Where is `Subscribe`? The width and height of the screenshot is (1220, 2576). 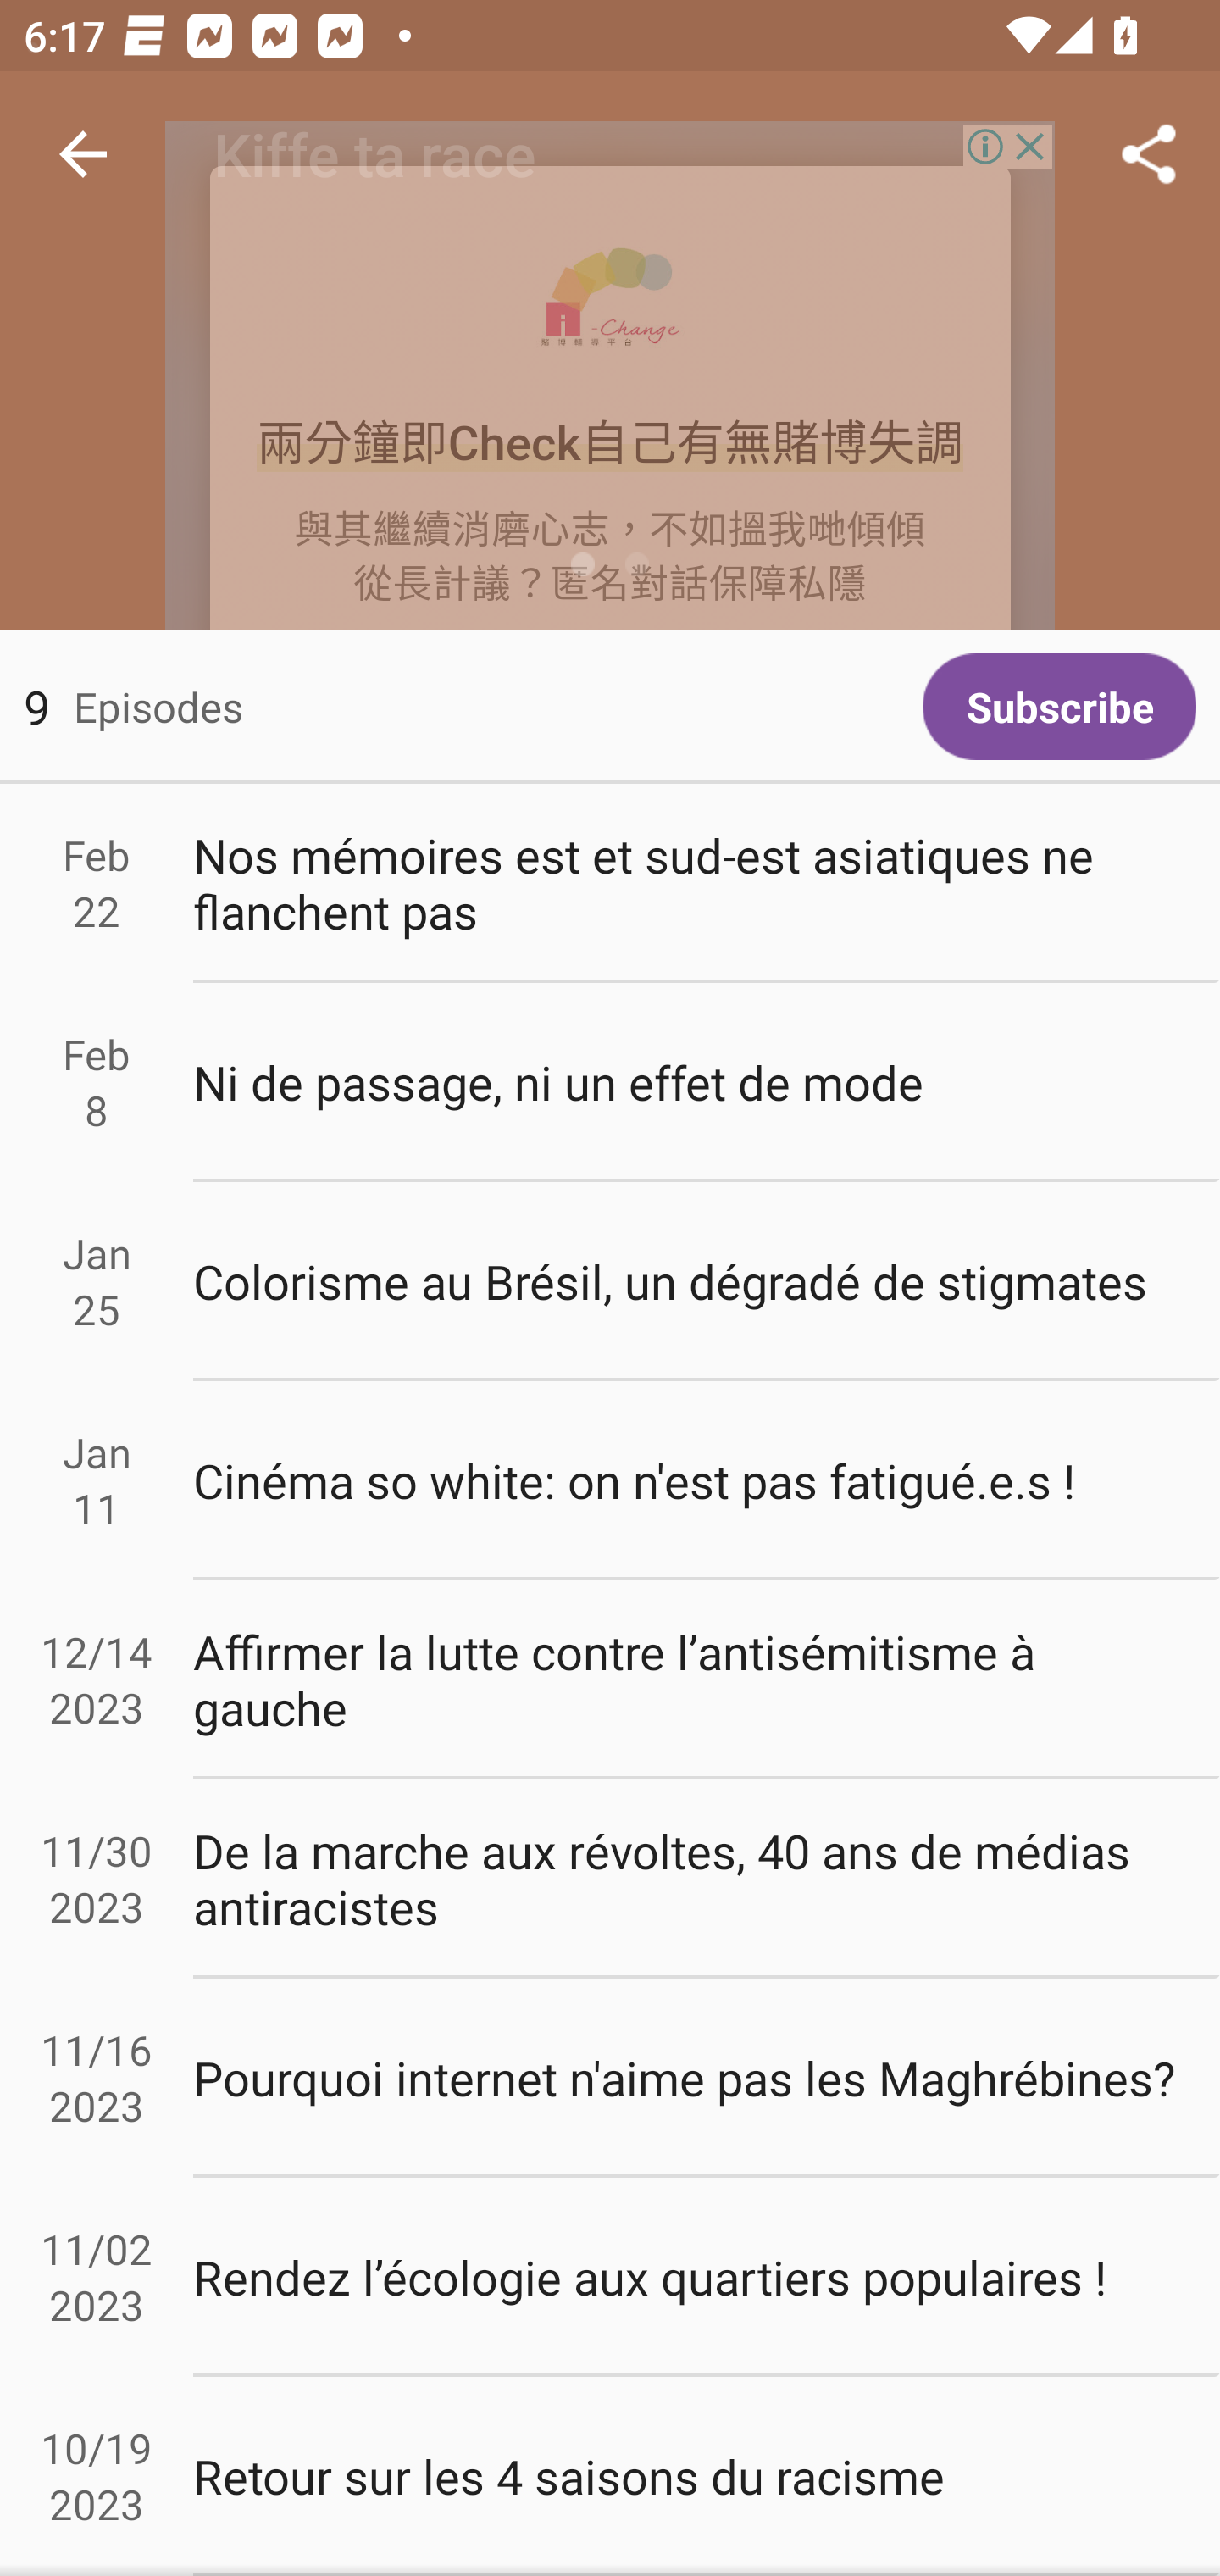 Subscribe is located at coordinates (1059, 707).